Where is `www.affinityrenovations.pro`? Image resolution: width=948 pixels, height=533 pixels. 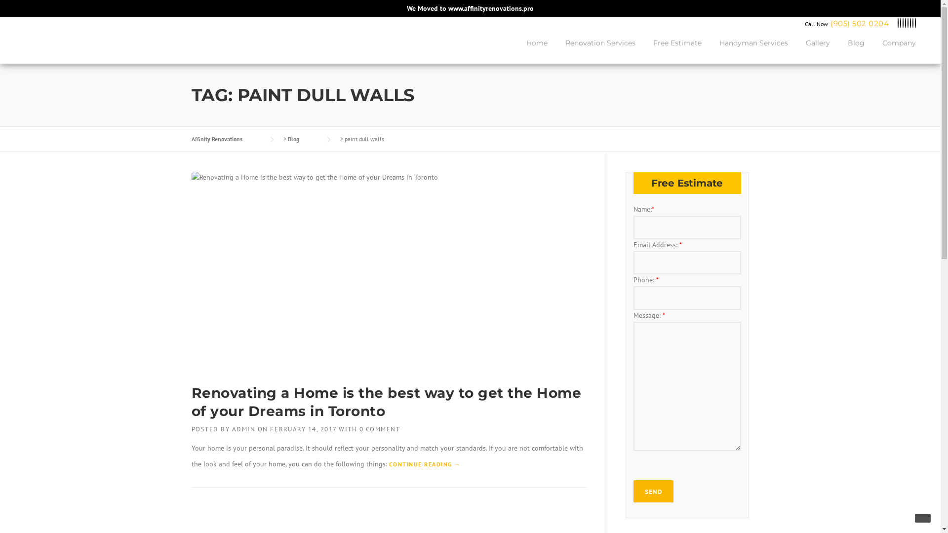 www.affinityrenovations.pro is located at coordinates (491, 8).